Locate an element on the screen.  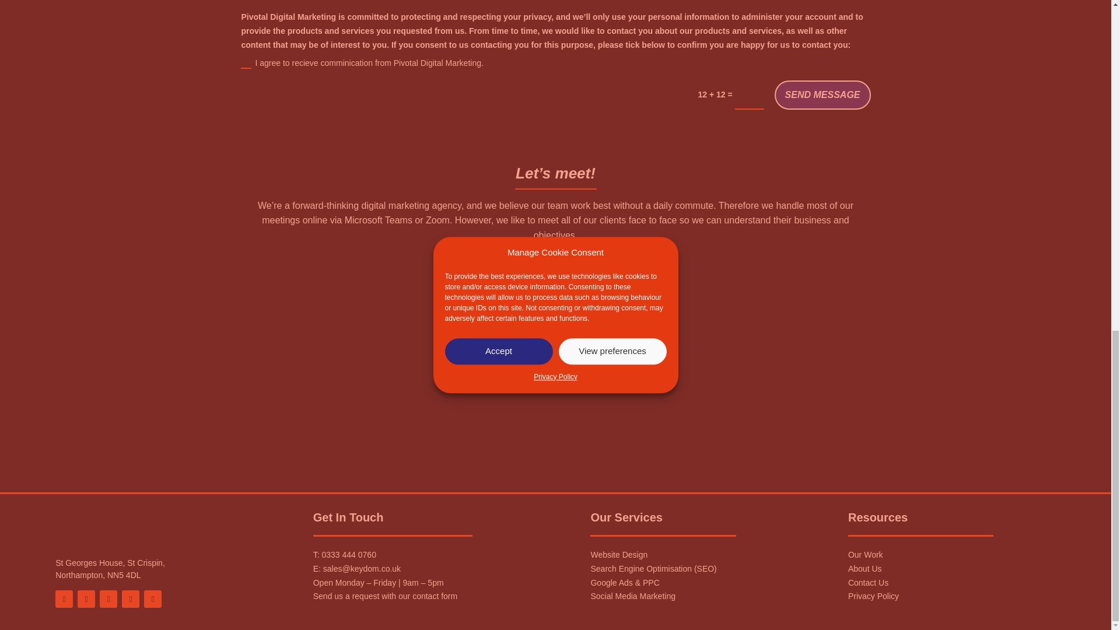
SEND MESSAGE is located at coordinates (822, 94).